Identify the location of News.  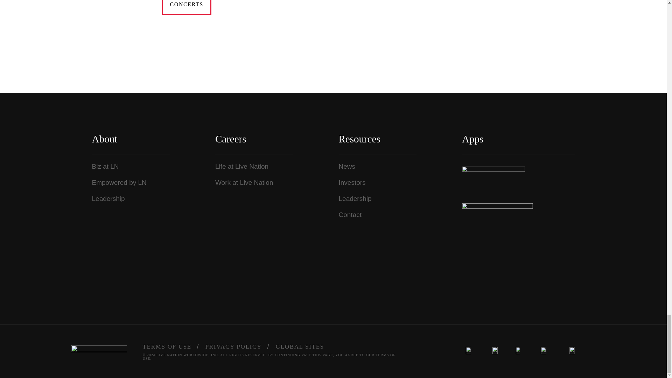
(347, 167).